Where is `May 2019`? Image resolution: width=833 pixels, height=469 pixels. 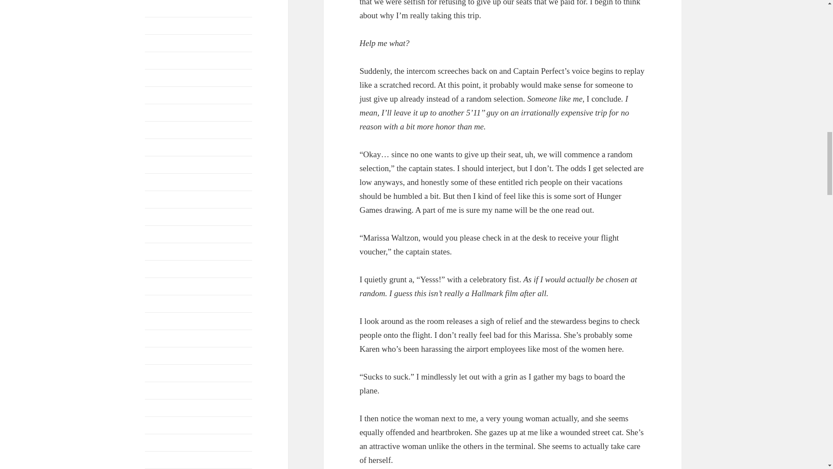 May 2019 is located at coordinates (159, 43).